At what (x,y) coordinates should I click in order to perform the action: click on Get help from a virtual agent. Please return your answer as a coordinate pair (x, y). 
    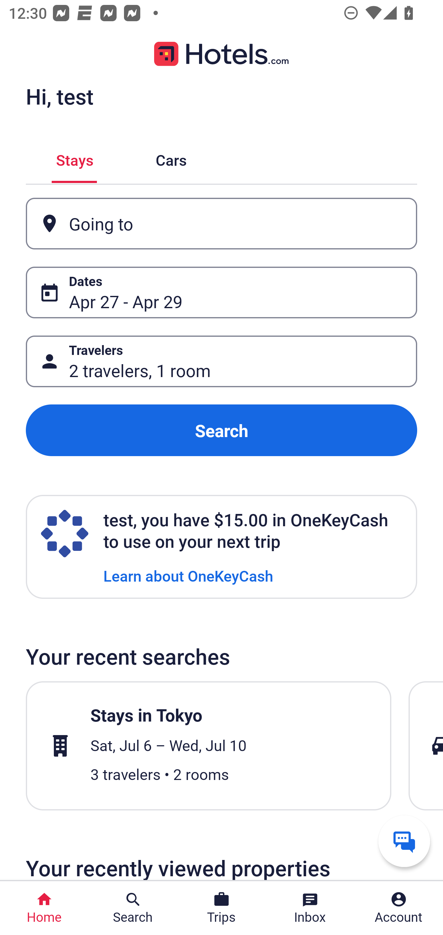
    Looking at the image, I should click on (404, 841).